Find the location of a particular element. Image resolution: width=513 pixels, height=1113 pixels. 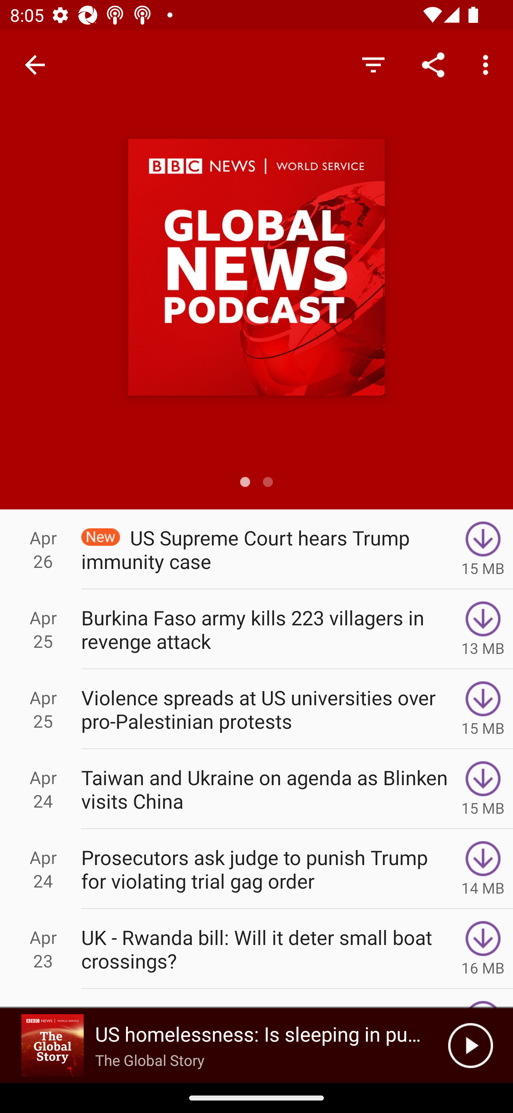

Hide Episodes is located at coordinates (373, 64).